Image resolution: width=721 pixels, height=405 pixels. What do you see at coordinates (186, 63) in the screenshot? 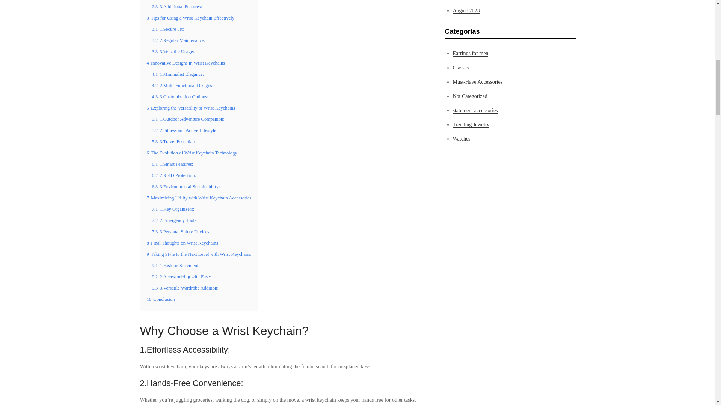
I see `4 Innovative Designs in Wrist Keychains` at bounding box center [186, 63].